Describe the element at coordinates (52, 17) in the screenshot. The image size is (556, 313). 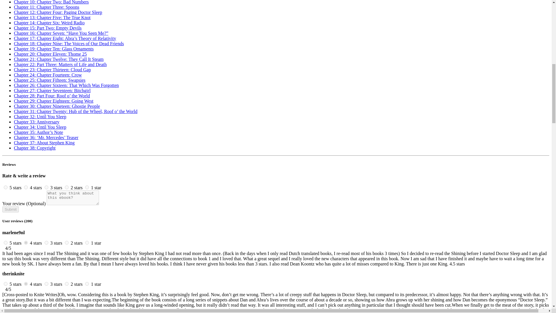
I see `Chapter 13: Chapter Five: The True Knot` at that location.